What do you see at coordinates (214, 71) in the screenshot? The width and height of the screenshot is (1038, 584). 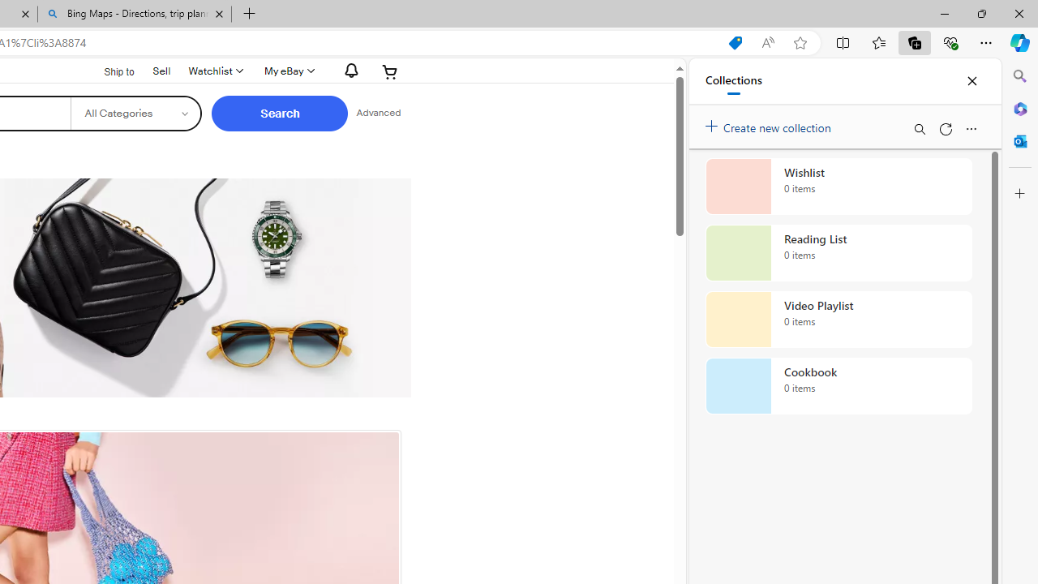 I see `Watchlist` at bounding box center [214, 71].